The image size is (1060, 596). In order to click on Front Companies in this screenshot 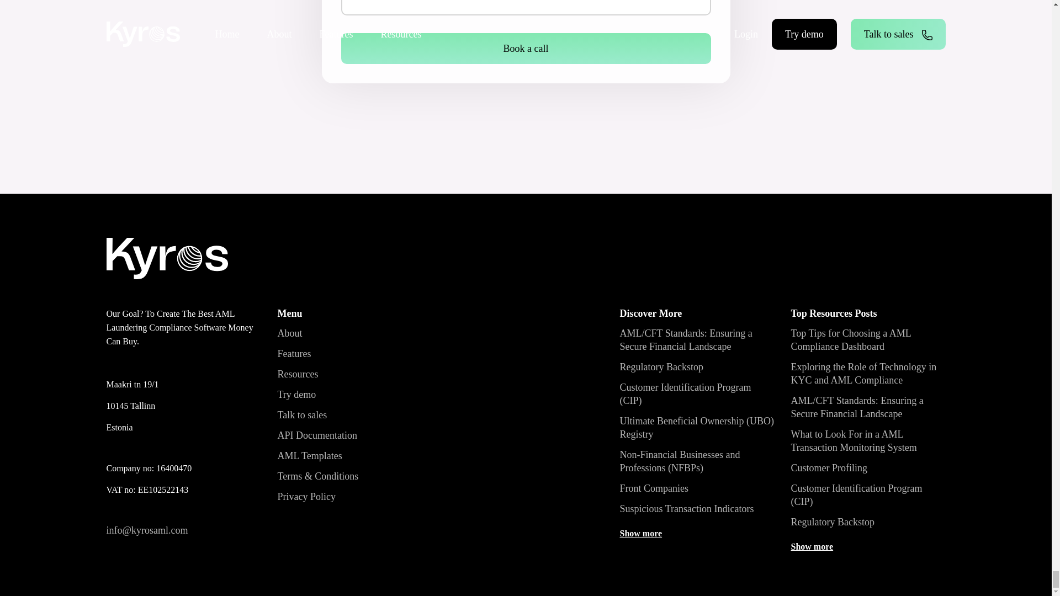, I will do `click(654, 488)`.